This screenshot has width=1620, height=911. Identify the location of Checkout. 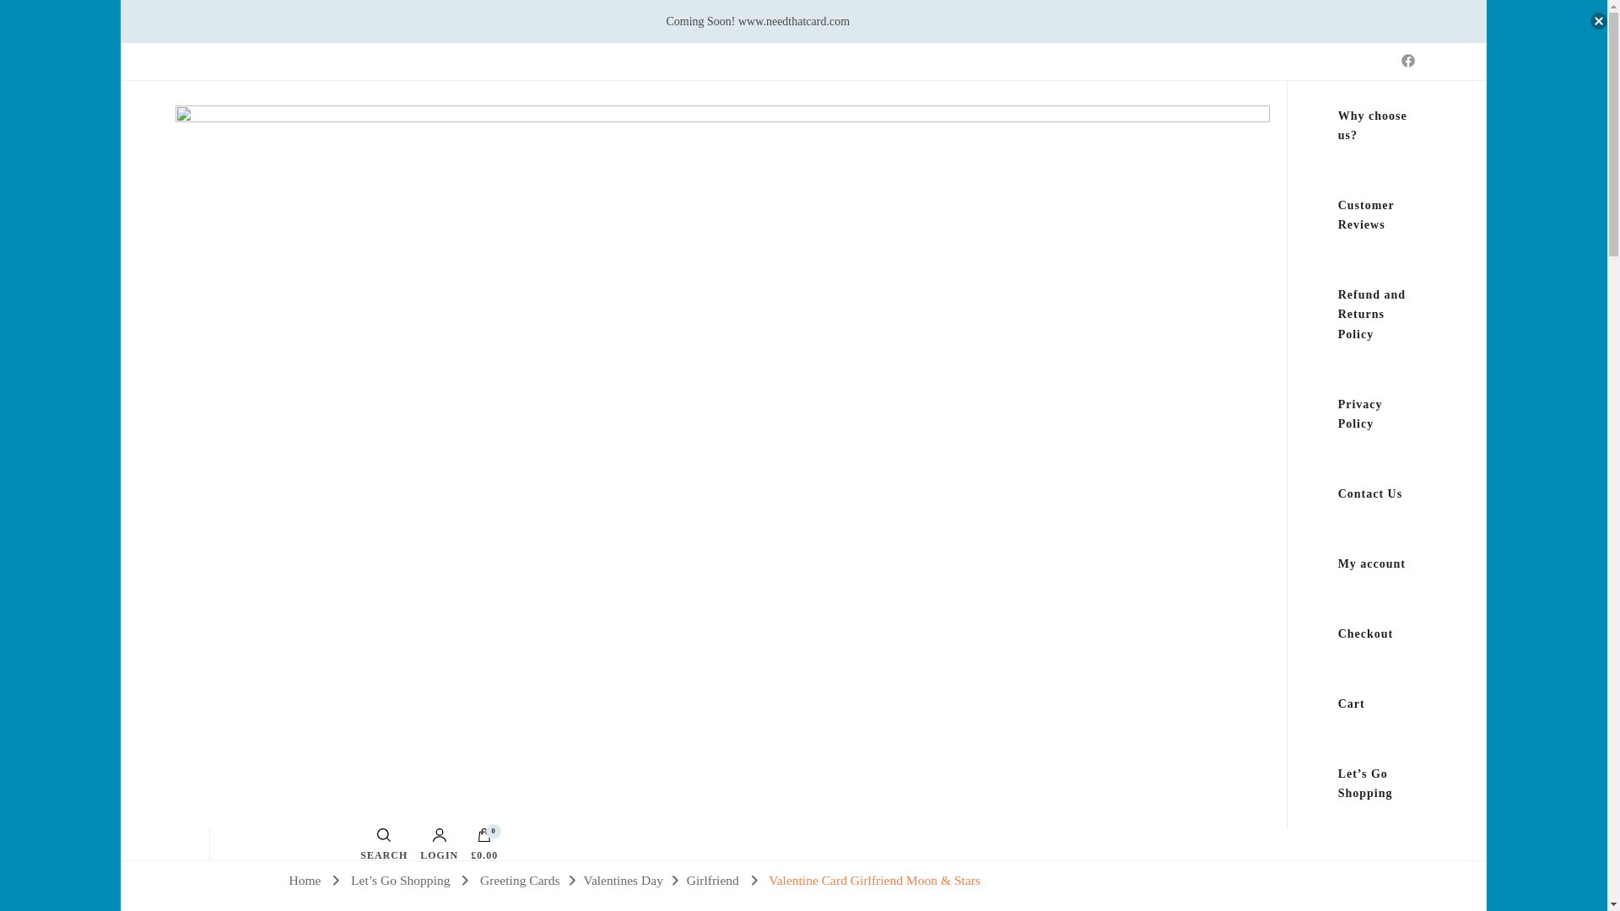
(1366, 633).